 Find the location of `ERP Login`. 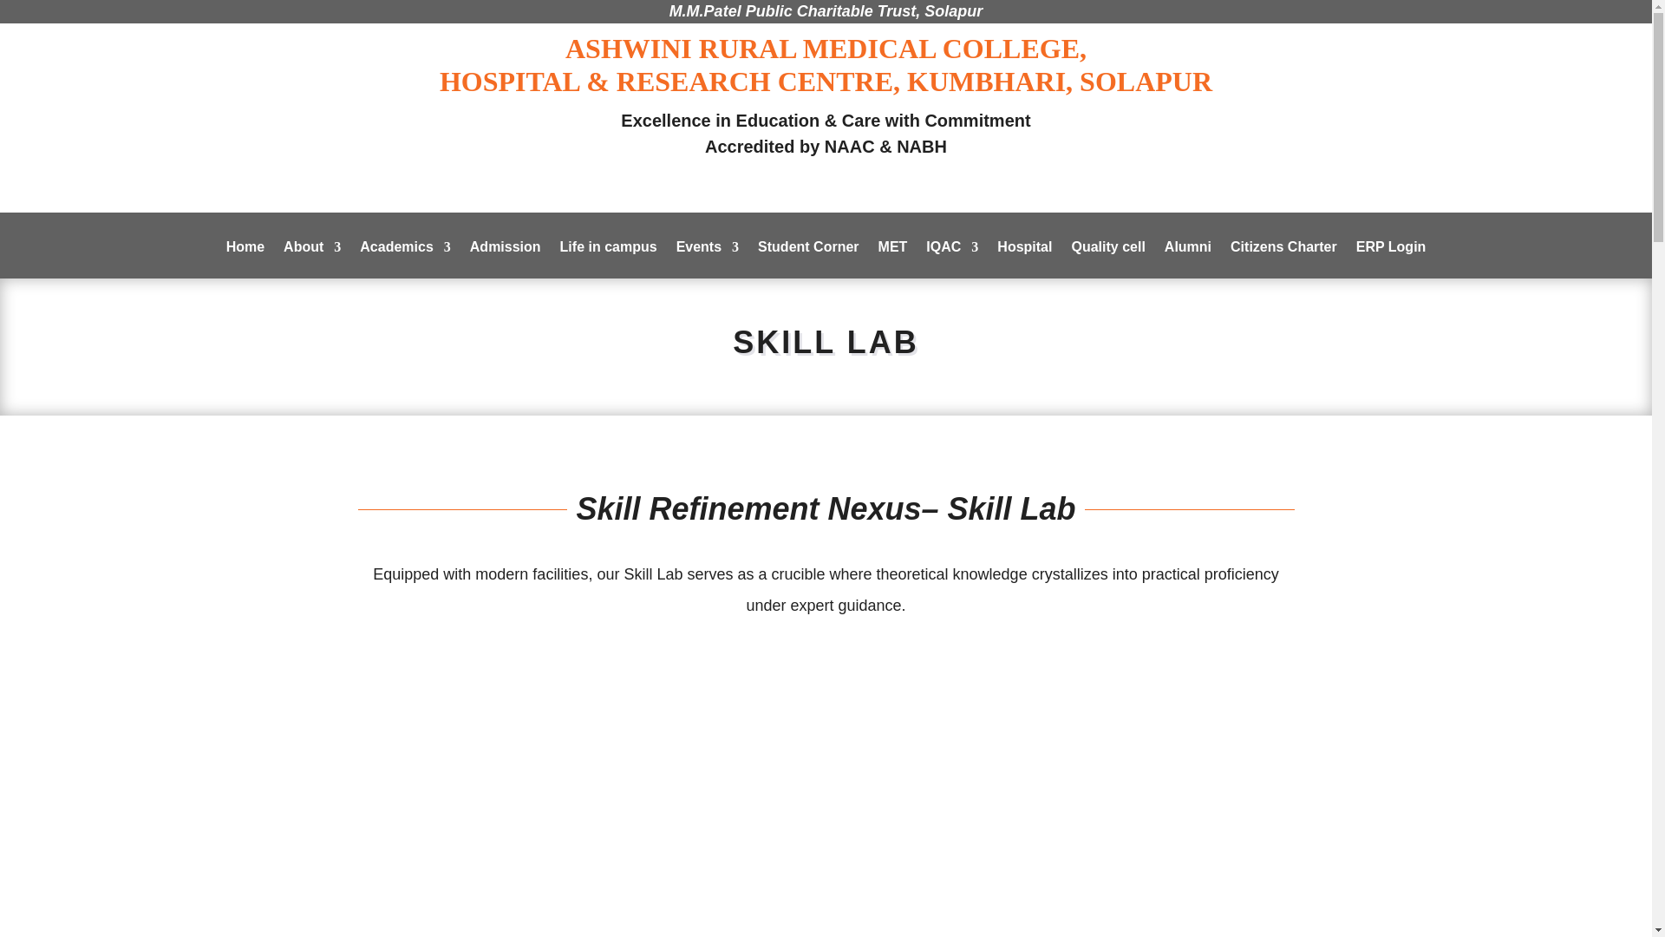

ERP Login is located at coordinates (1391, 259).